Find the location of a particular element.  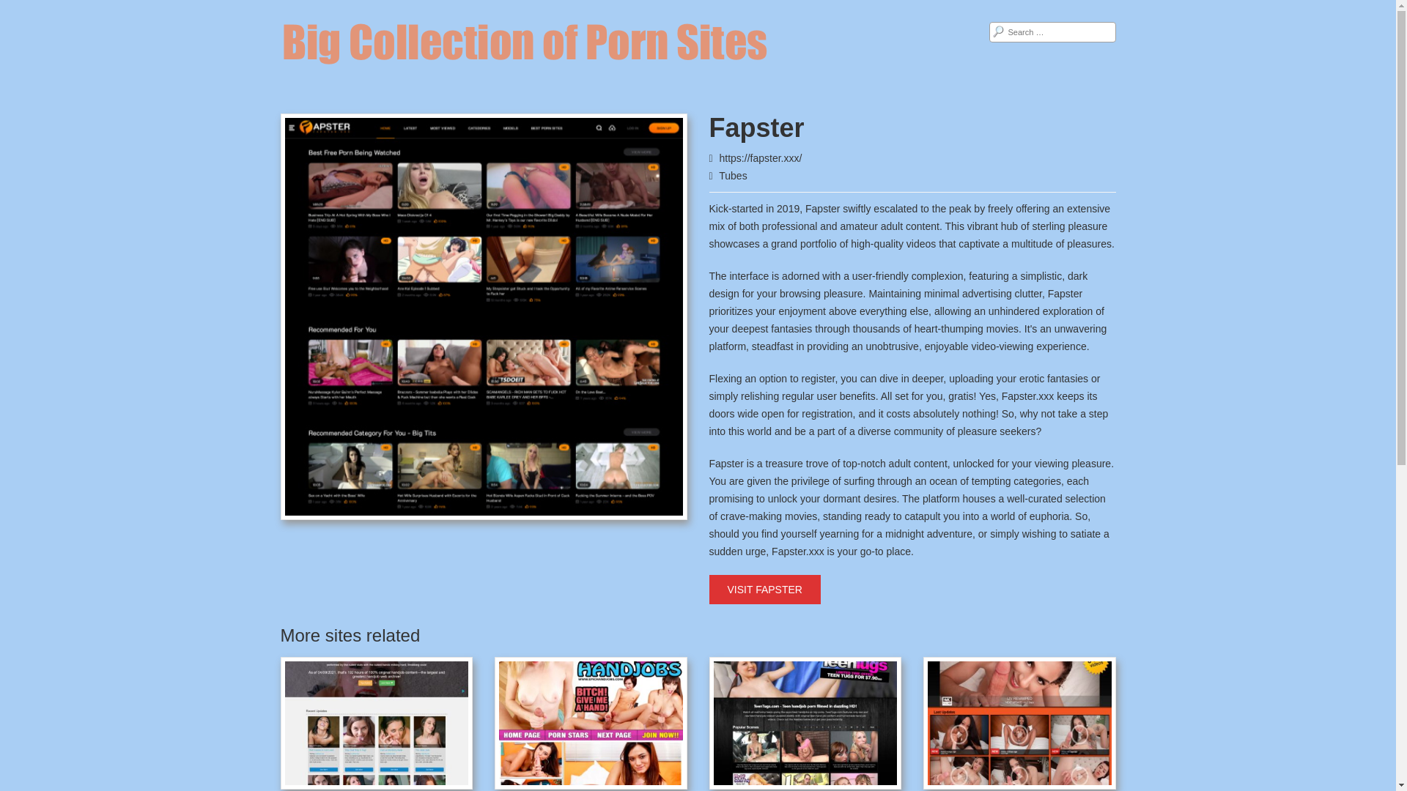

Search is located at coordinates (22, 9).